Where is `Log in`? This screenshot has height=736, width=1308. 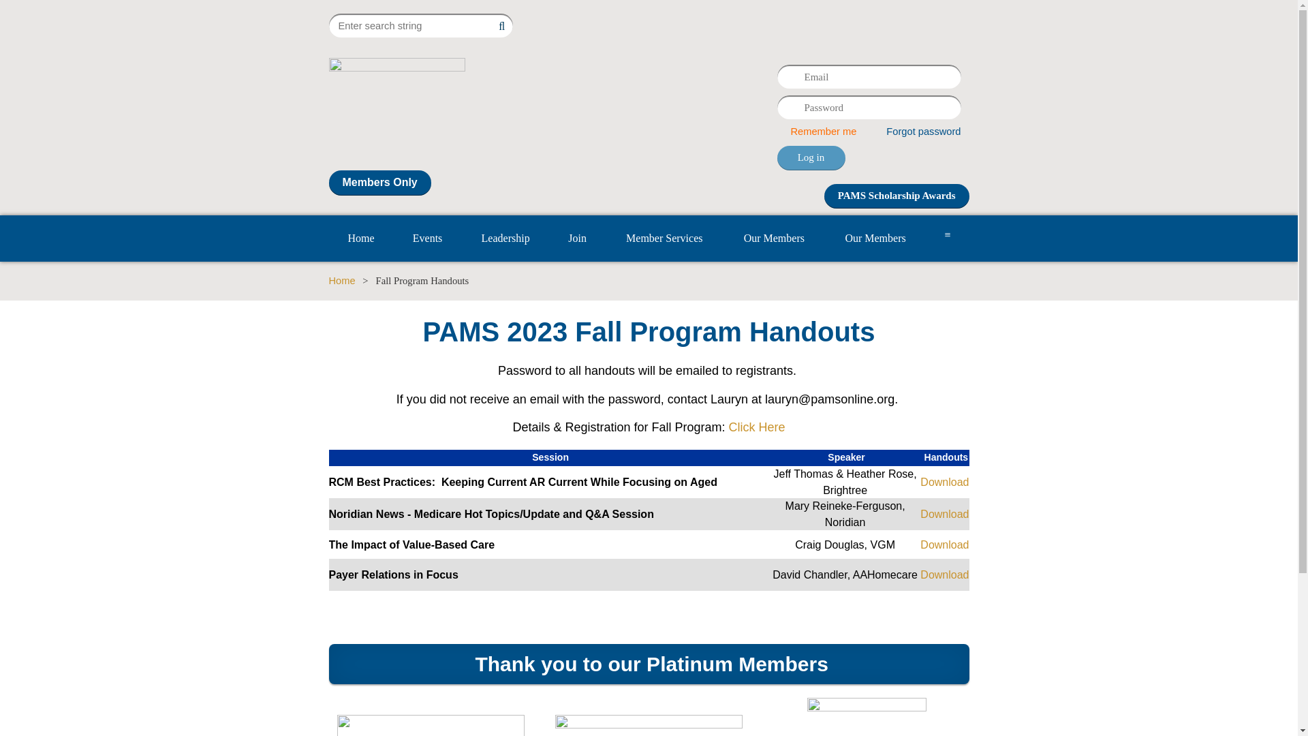
Log in is located at coordinates (811, 157).